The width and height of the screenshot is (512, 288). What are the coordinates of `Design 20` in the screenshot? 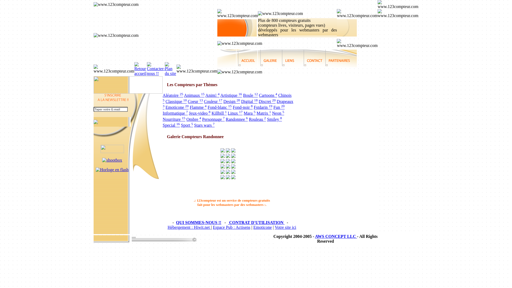 It's located at (232, 101).